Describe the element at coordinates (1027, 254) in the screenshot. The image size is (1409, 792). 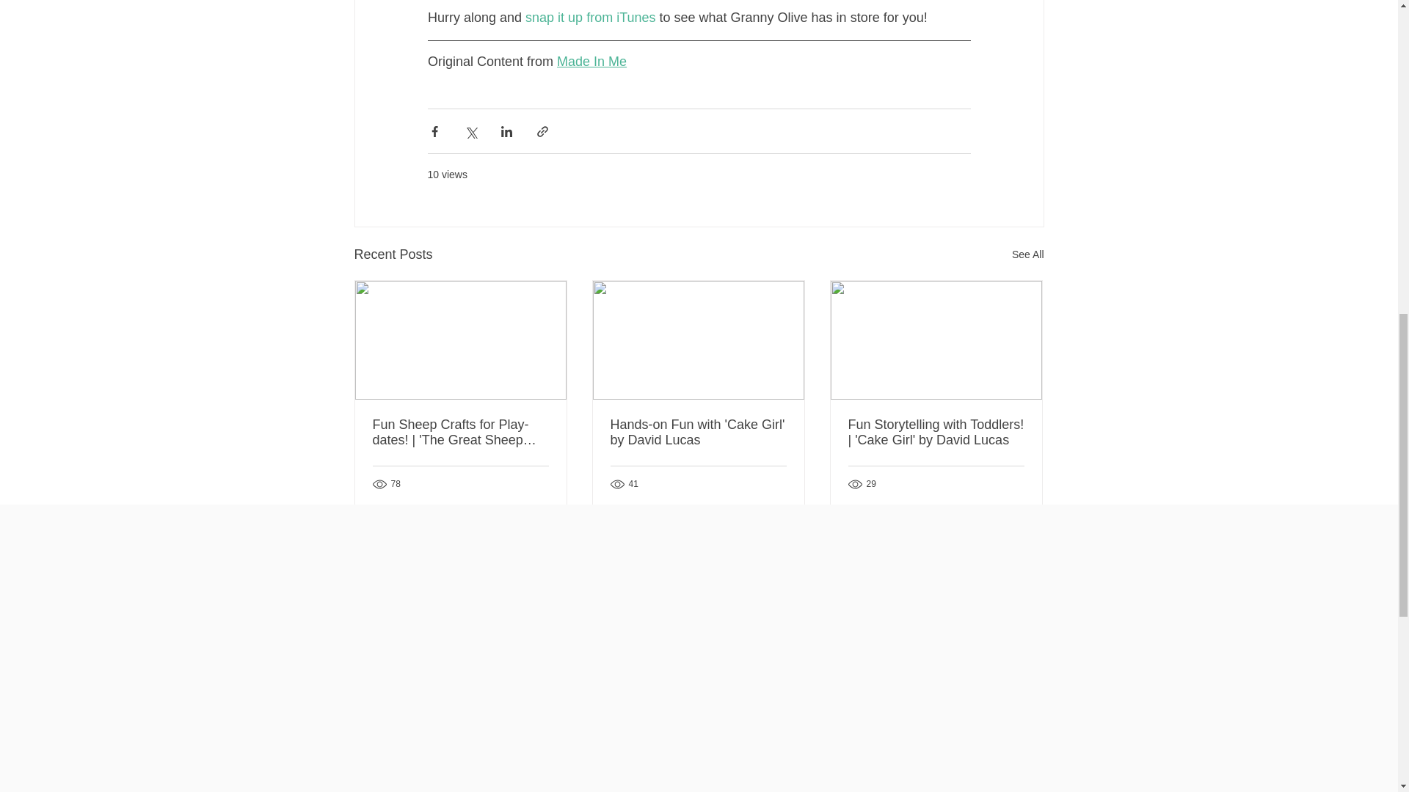
I see `See All` at that location.